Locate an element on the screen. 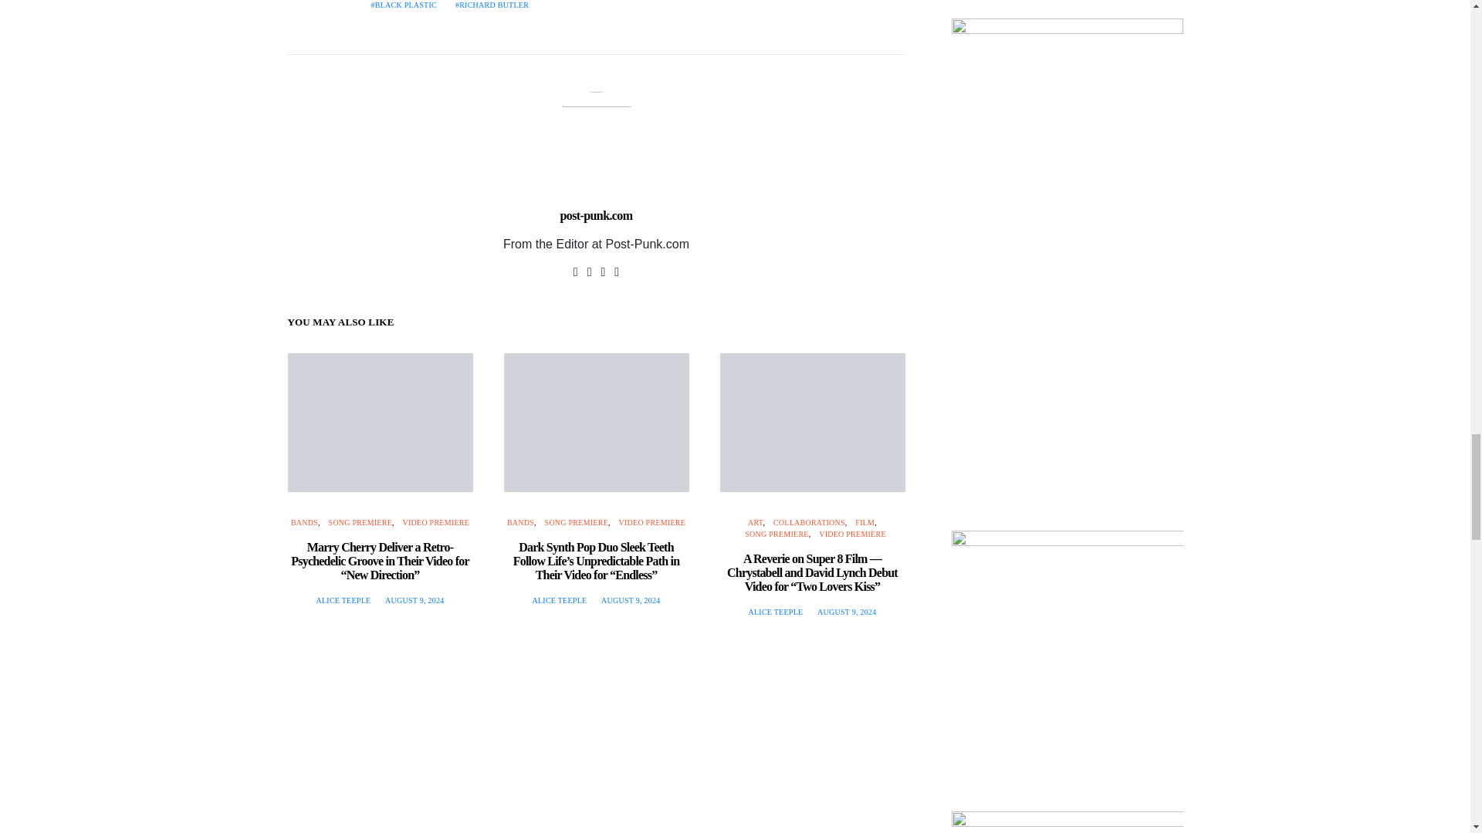  View all posts by Alice Teeple is located at coordinates (559, 600).